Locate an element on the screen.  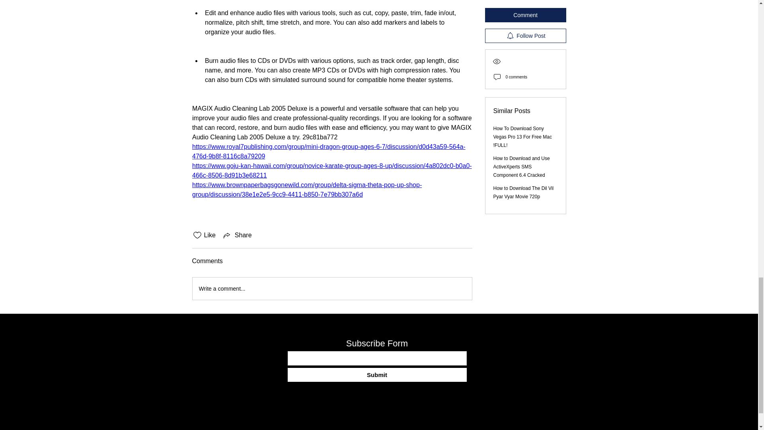
Share is located at coordinates (237, 235).